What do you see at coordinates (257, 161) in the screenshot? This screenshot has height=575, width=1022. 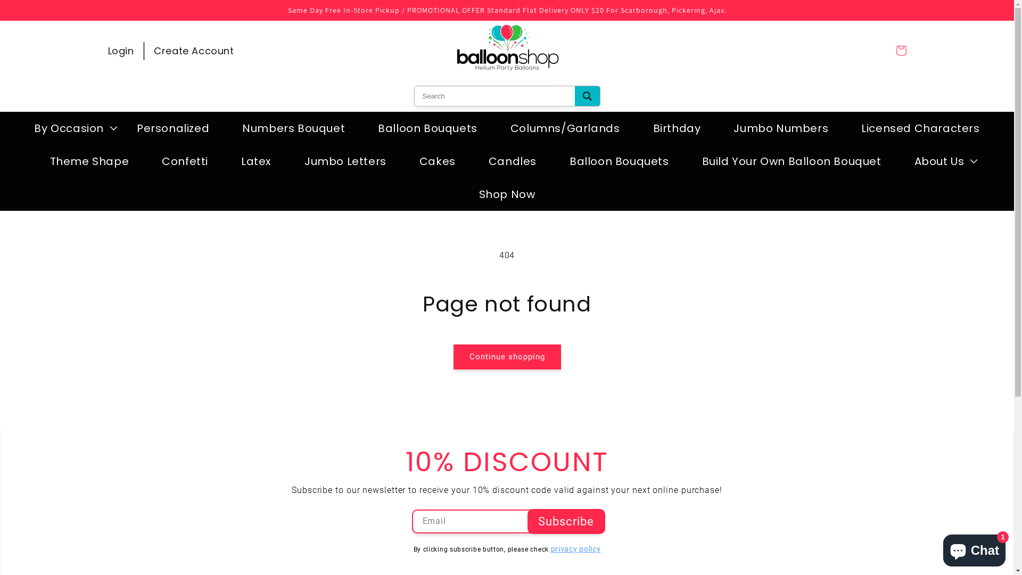 I see `Latex` at bounding box center [257, 161].